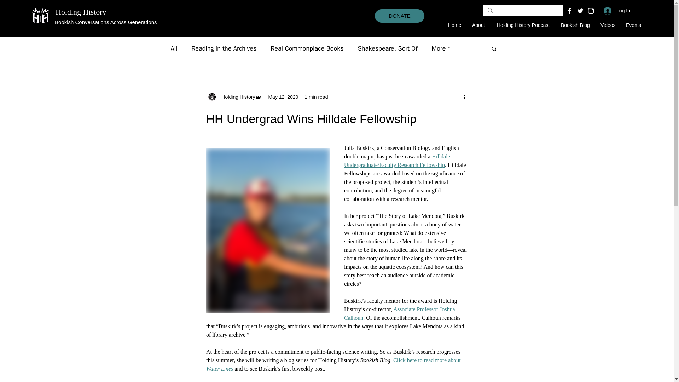  I want to click on Holding History, so click(236, 97).